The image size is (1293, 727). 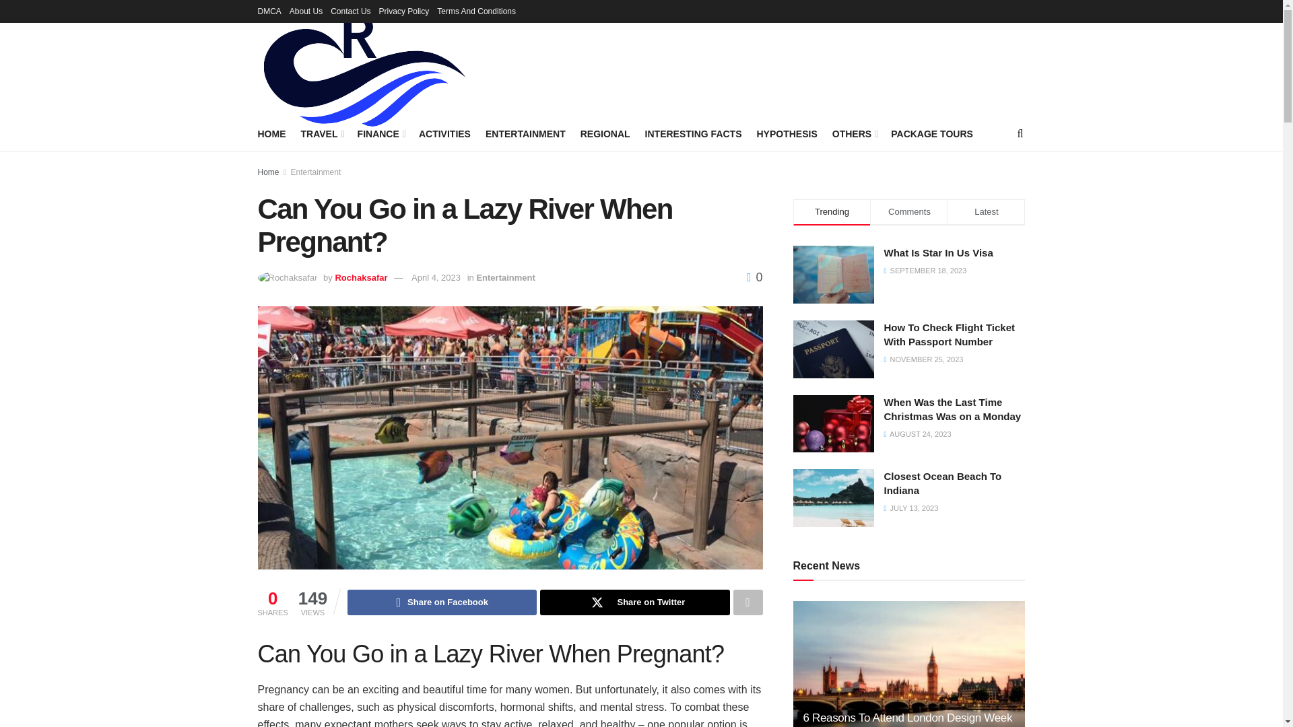 What do you see at coordinates (694, 133) in the screenshot?
I see `INTERESTING FACTS` at bounding box center [694, 133].